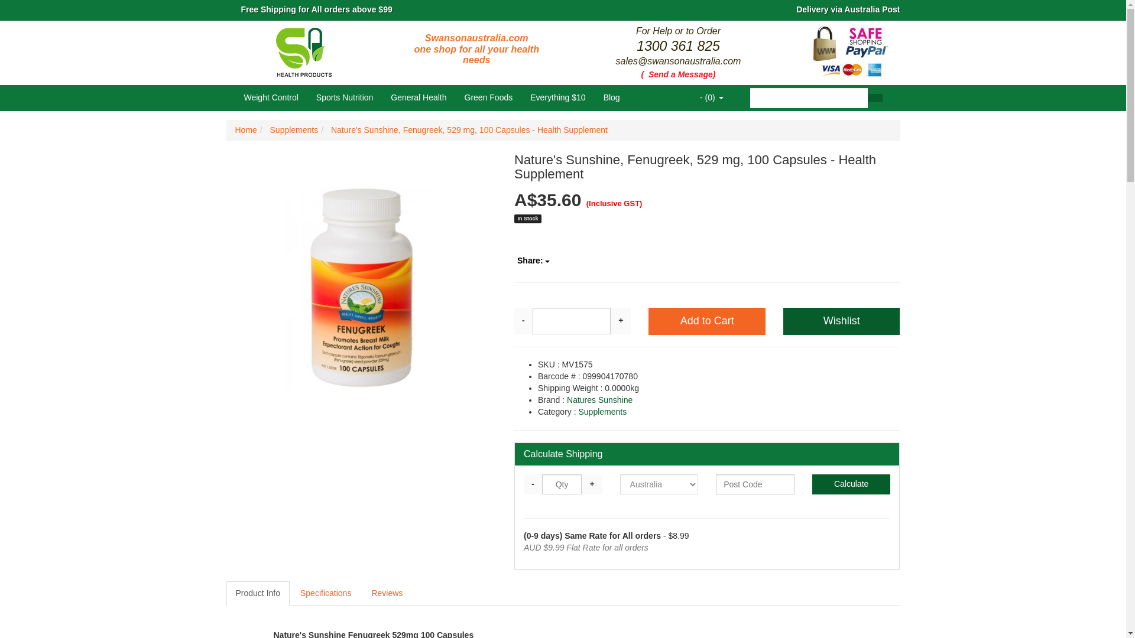  What do you see at coordinates (488, 97) in the screenshot?
I see `Green Foods` at bounding box center [488, 97].